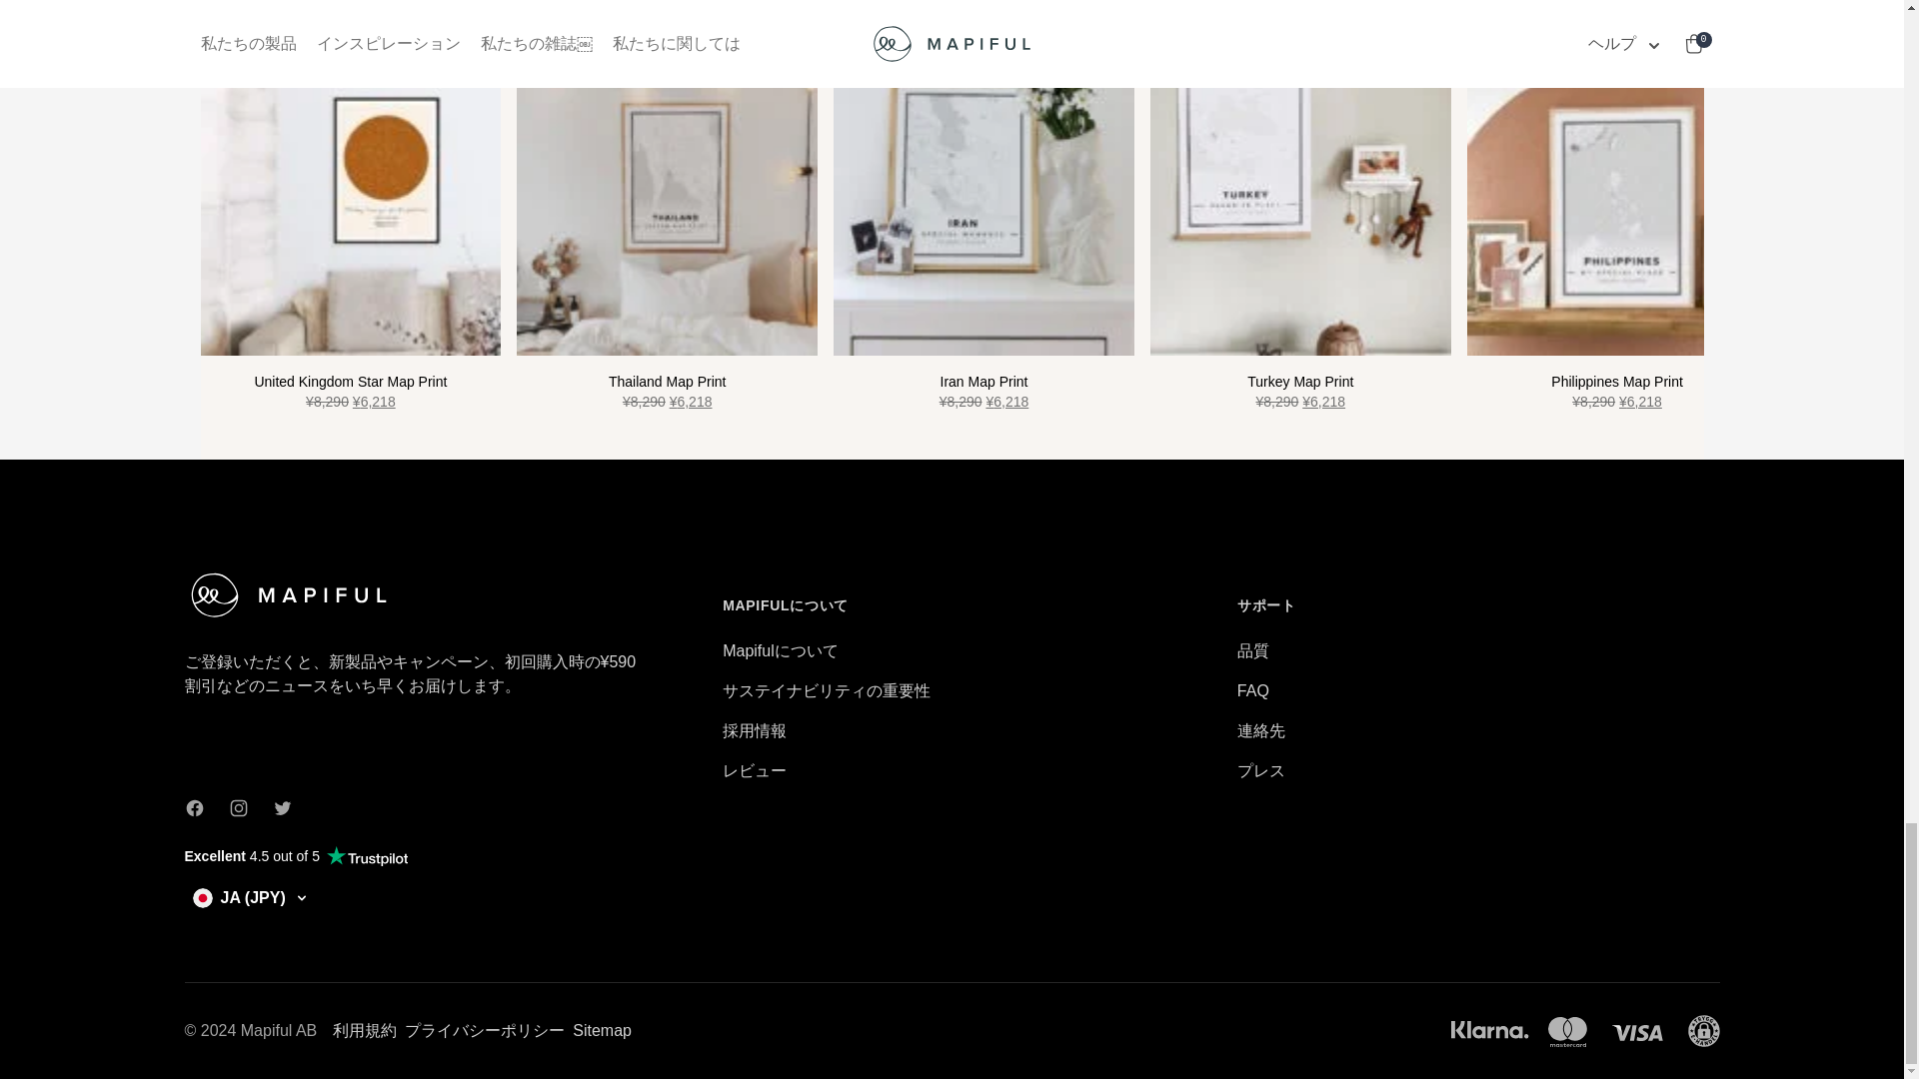  I want to click on United Kingdom Star Map Print, so click(350, 206).